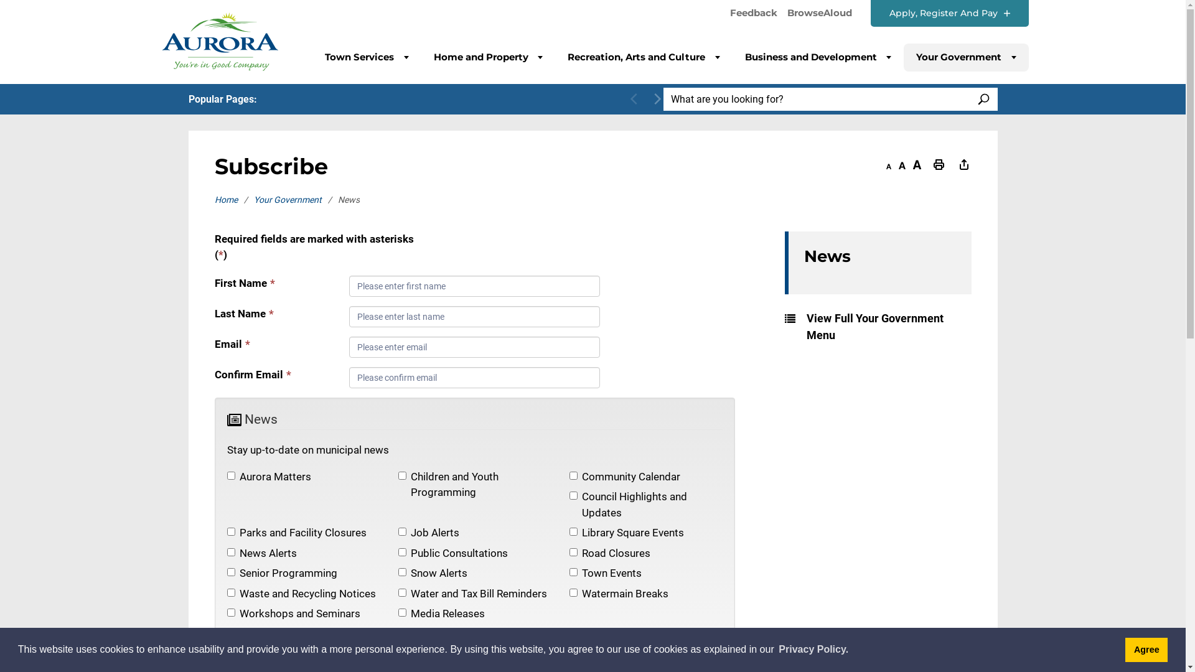 This screenshot has width=1195, height=672. I want to click on SEARCH, so click(983, 100).